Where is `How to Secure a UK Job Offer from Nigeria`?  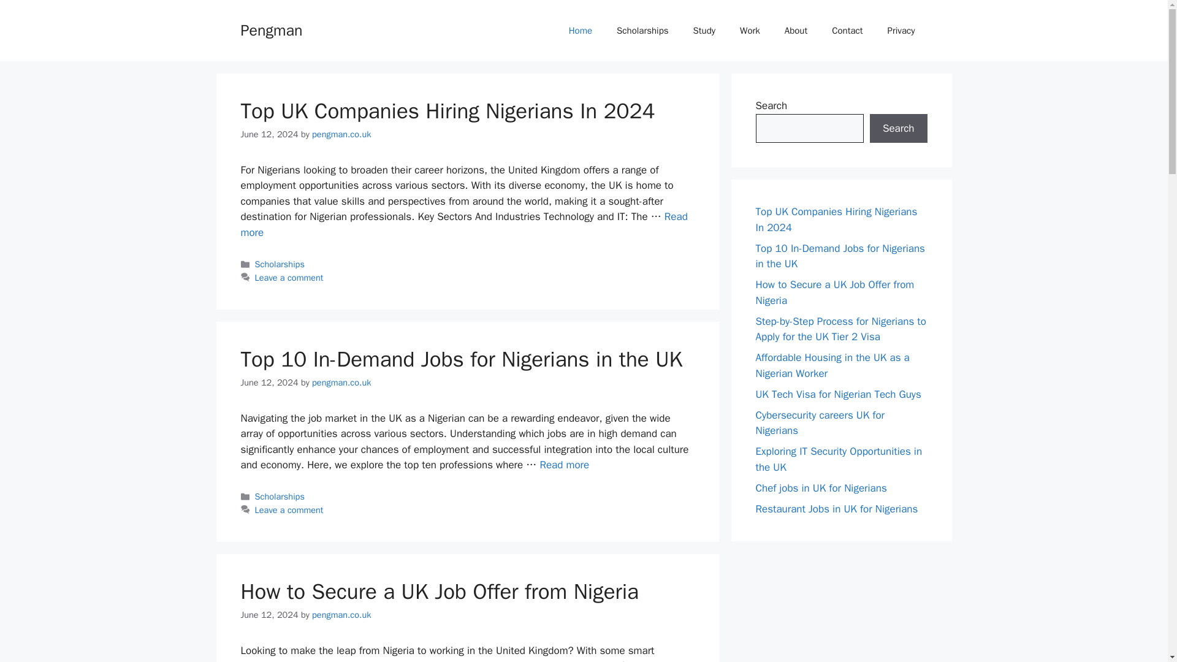
How to Secure a UK Job Offer from Nigeria is located at coordinates (439, 591).